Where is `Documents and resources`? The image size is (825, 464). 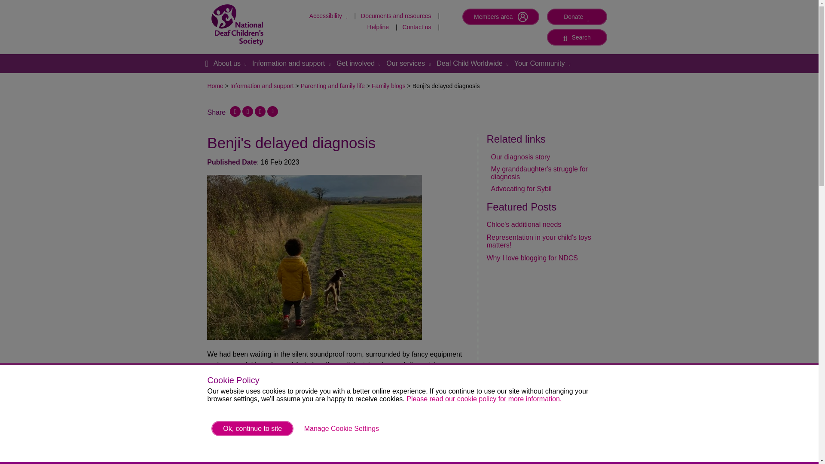
Documents and resources is located at coordinates (577, 37).